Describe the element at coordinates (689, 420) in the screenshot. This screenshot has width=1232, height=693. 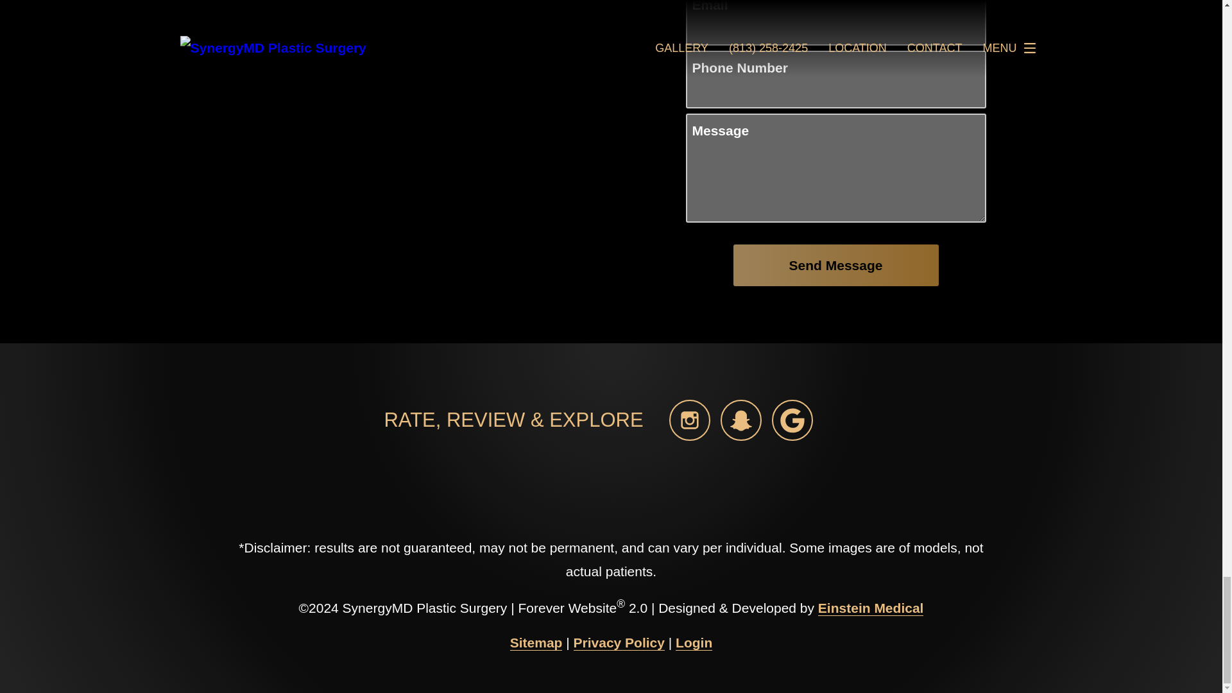
I see `Instagram` at that location.